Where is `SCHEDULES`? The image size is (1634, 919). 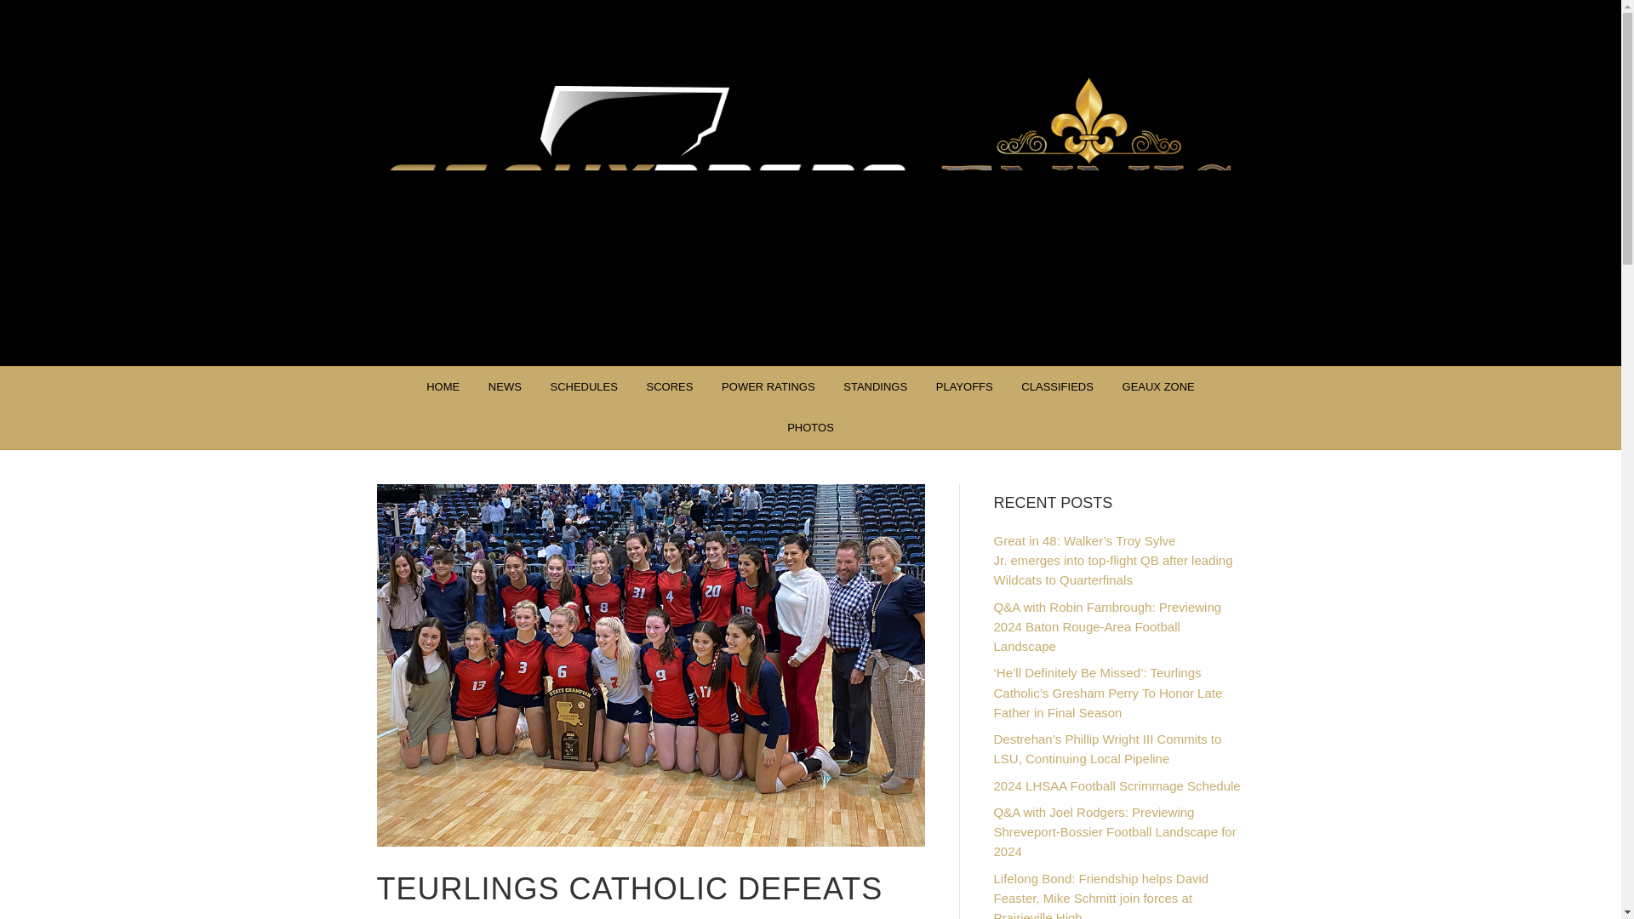
SCHEDULES is located at coordinates (583, 386).